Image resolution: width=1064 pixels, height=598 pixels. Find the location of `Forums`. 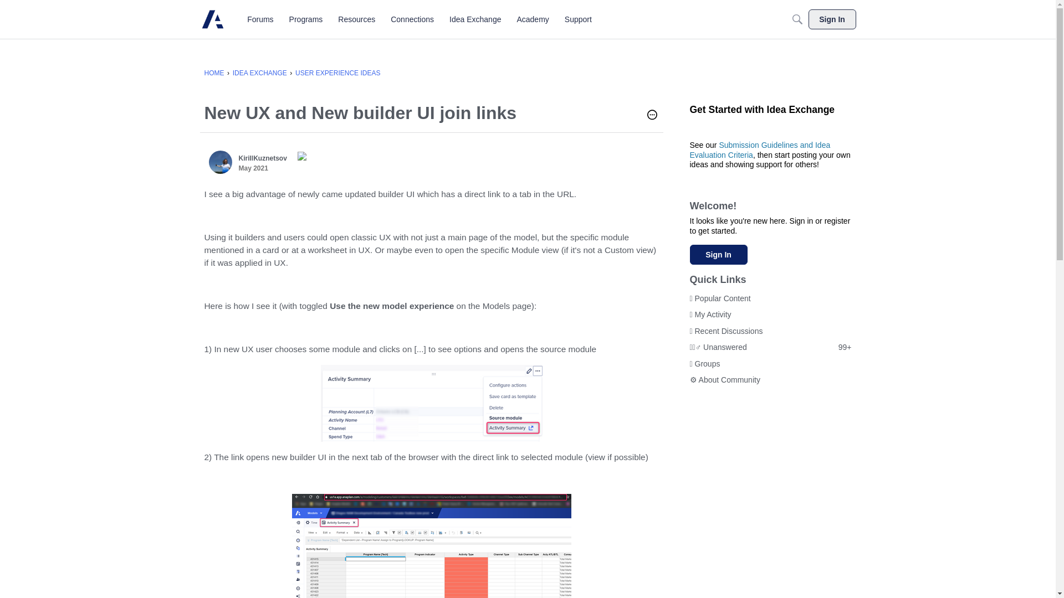

Forums is located at coordinates (260, 19).